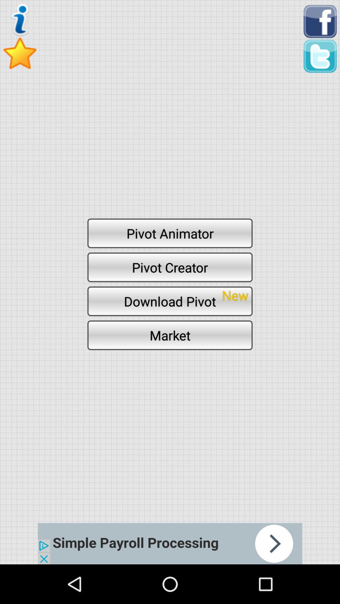 This screenshot has width=340, height=604. I want to click on select the market icon, so click(170, 335).